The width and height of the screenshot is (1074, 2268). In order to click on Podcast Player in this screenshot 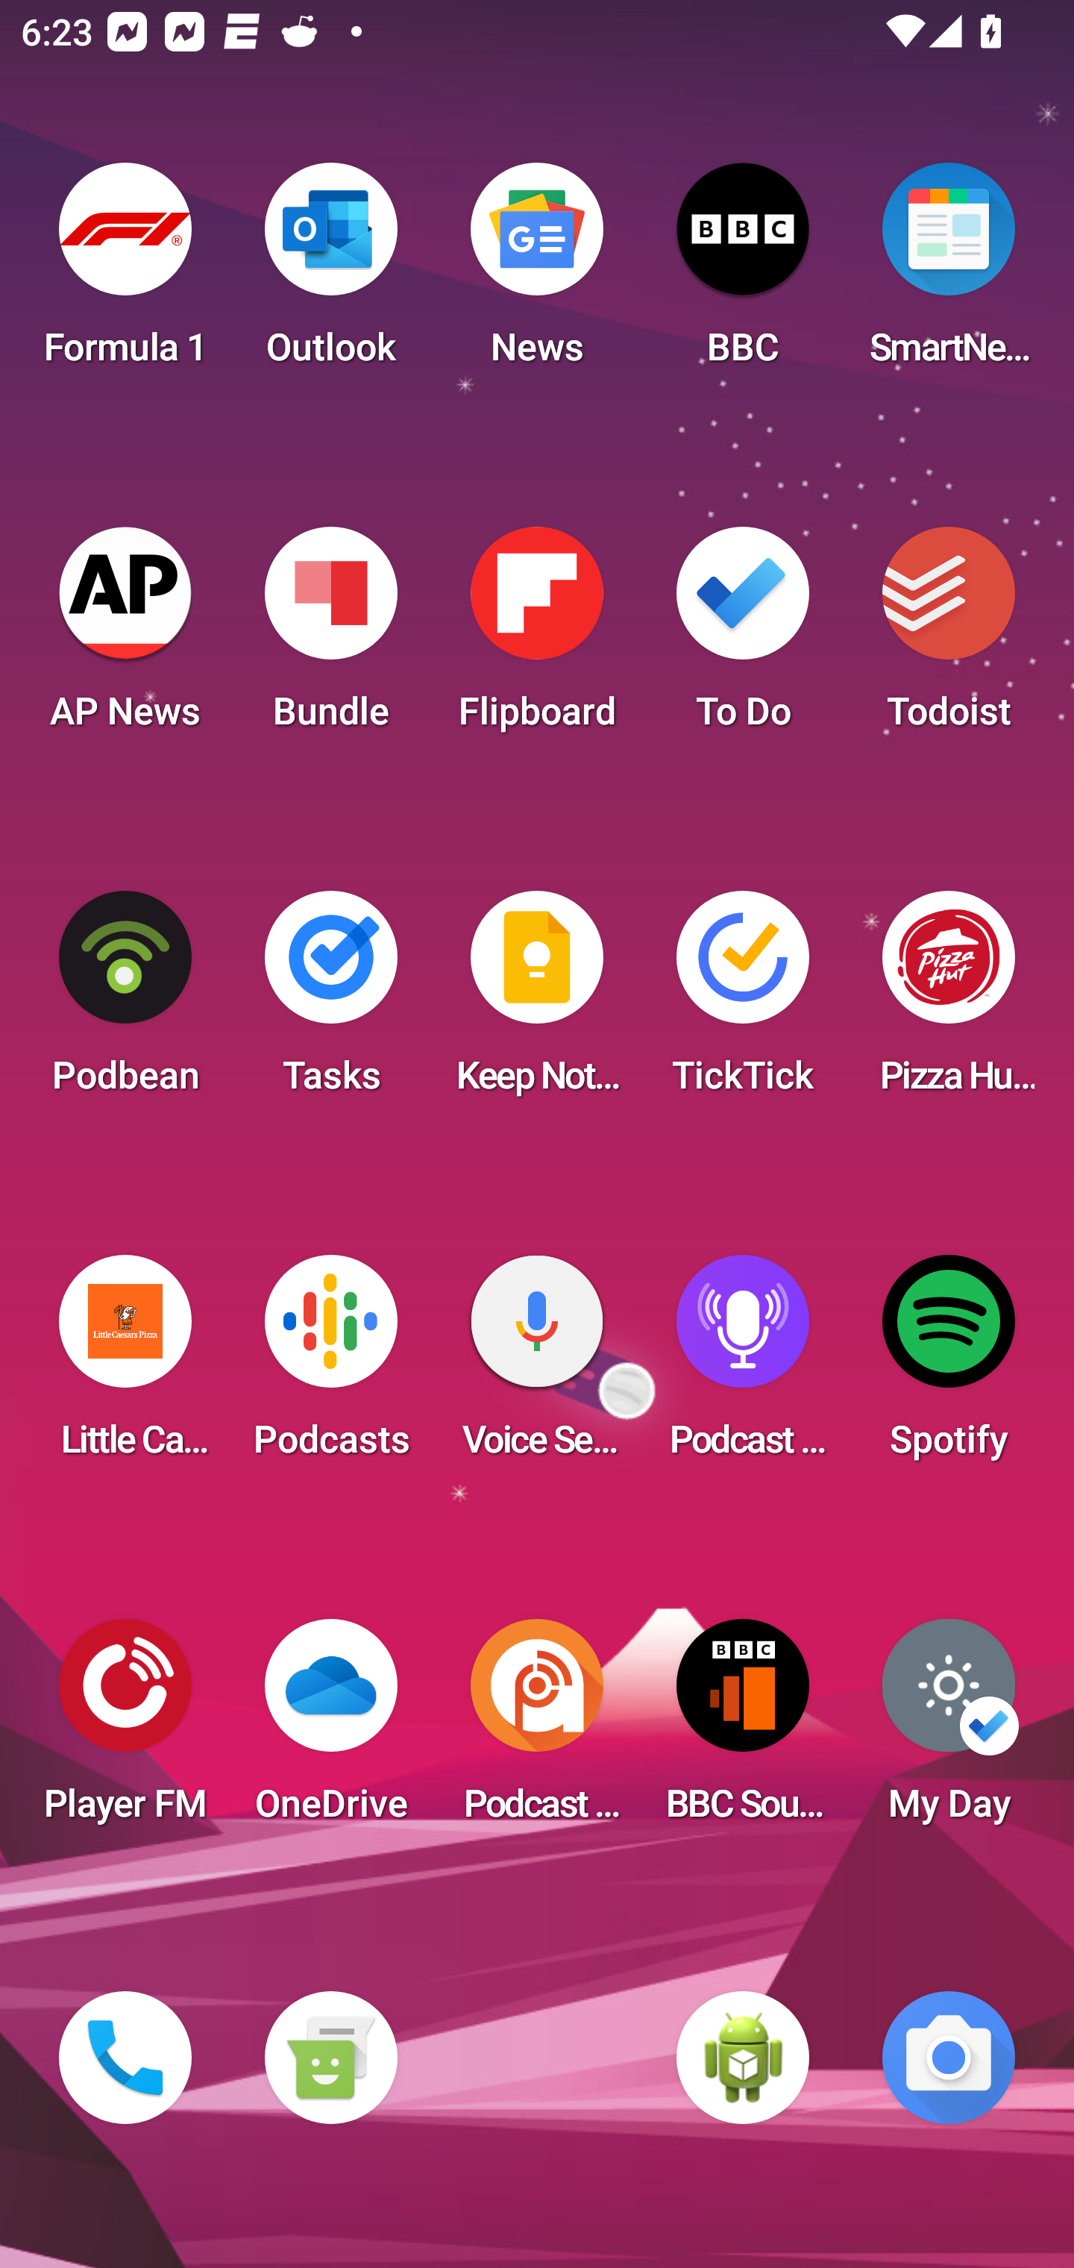, I will do `click(743, 1365)`.